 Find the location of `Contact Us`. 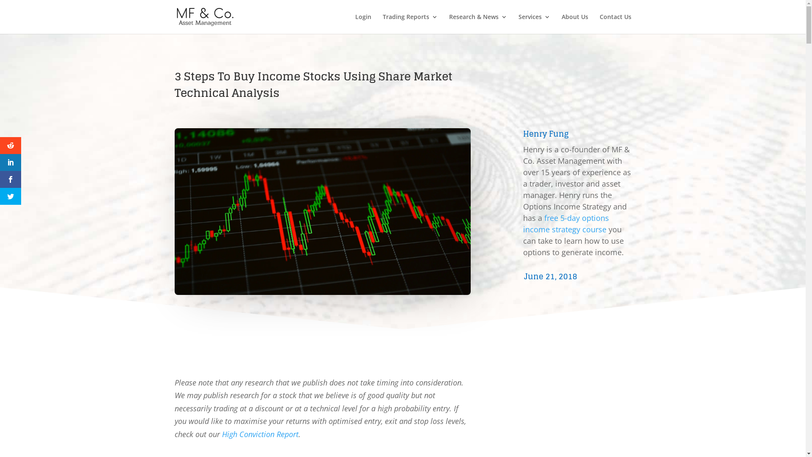

Contact Us is located at coordinates (616, 24).